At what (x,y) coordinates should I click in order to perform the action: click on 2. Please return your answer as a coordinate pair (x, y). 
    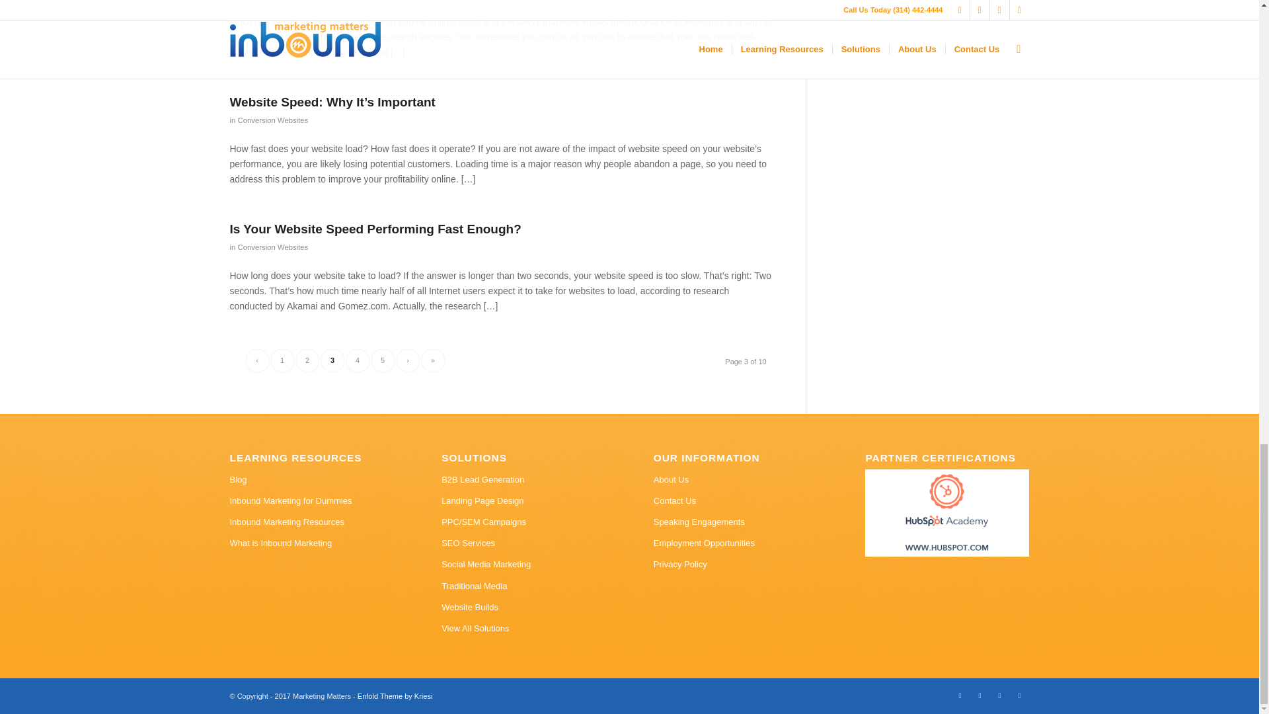
    Looking at the image, I should click on (307, 360).